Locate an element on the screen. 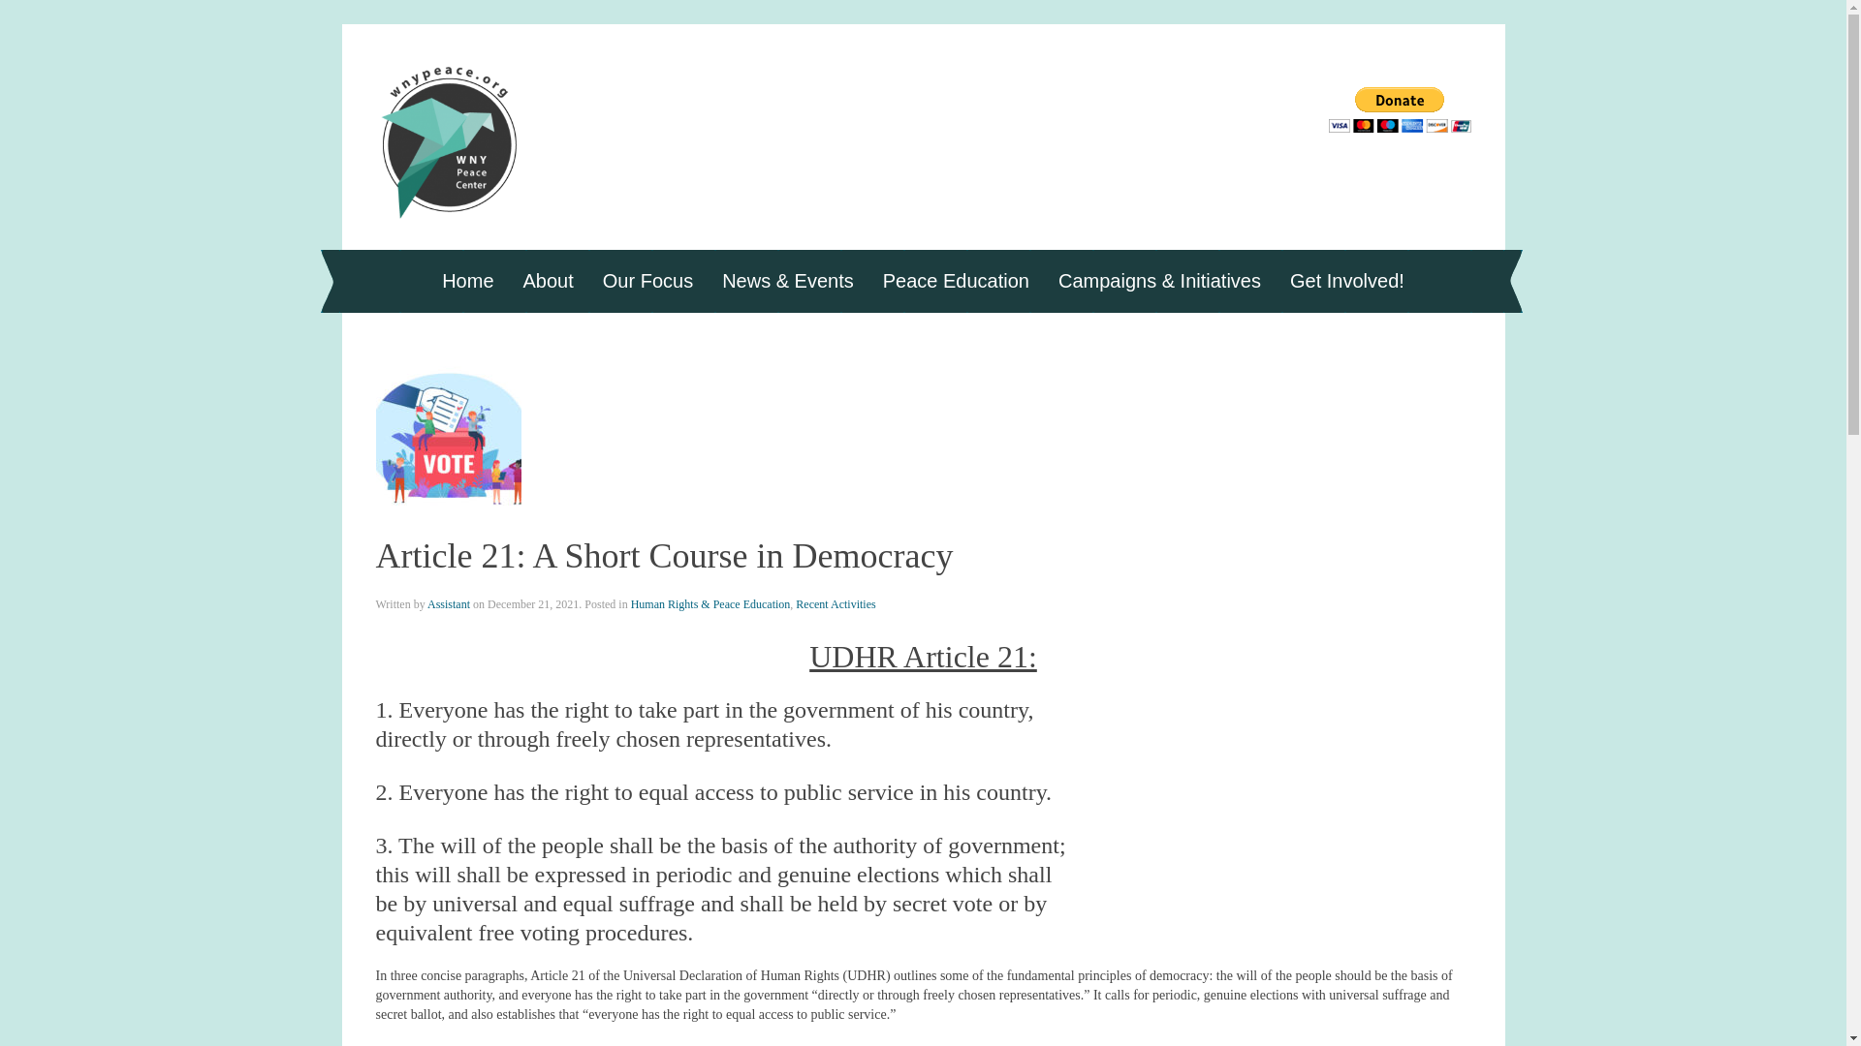 The width and height of the screenshot is (1861, 1046). Get Involved! is located at coordinates (1346, 281).